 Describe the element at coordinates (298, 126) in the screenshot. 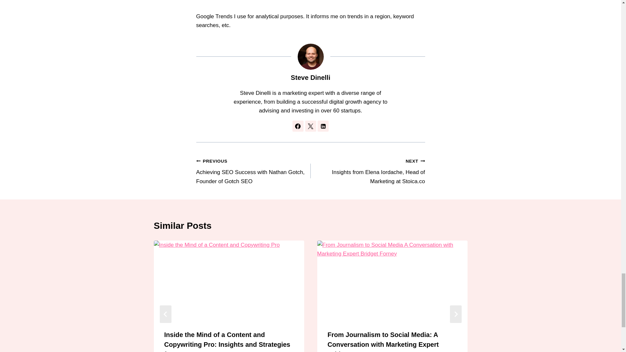

I see `Follow Steve Dinelli on Facebook` at that location.